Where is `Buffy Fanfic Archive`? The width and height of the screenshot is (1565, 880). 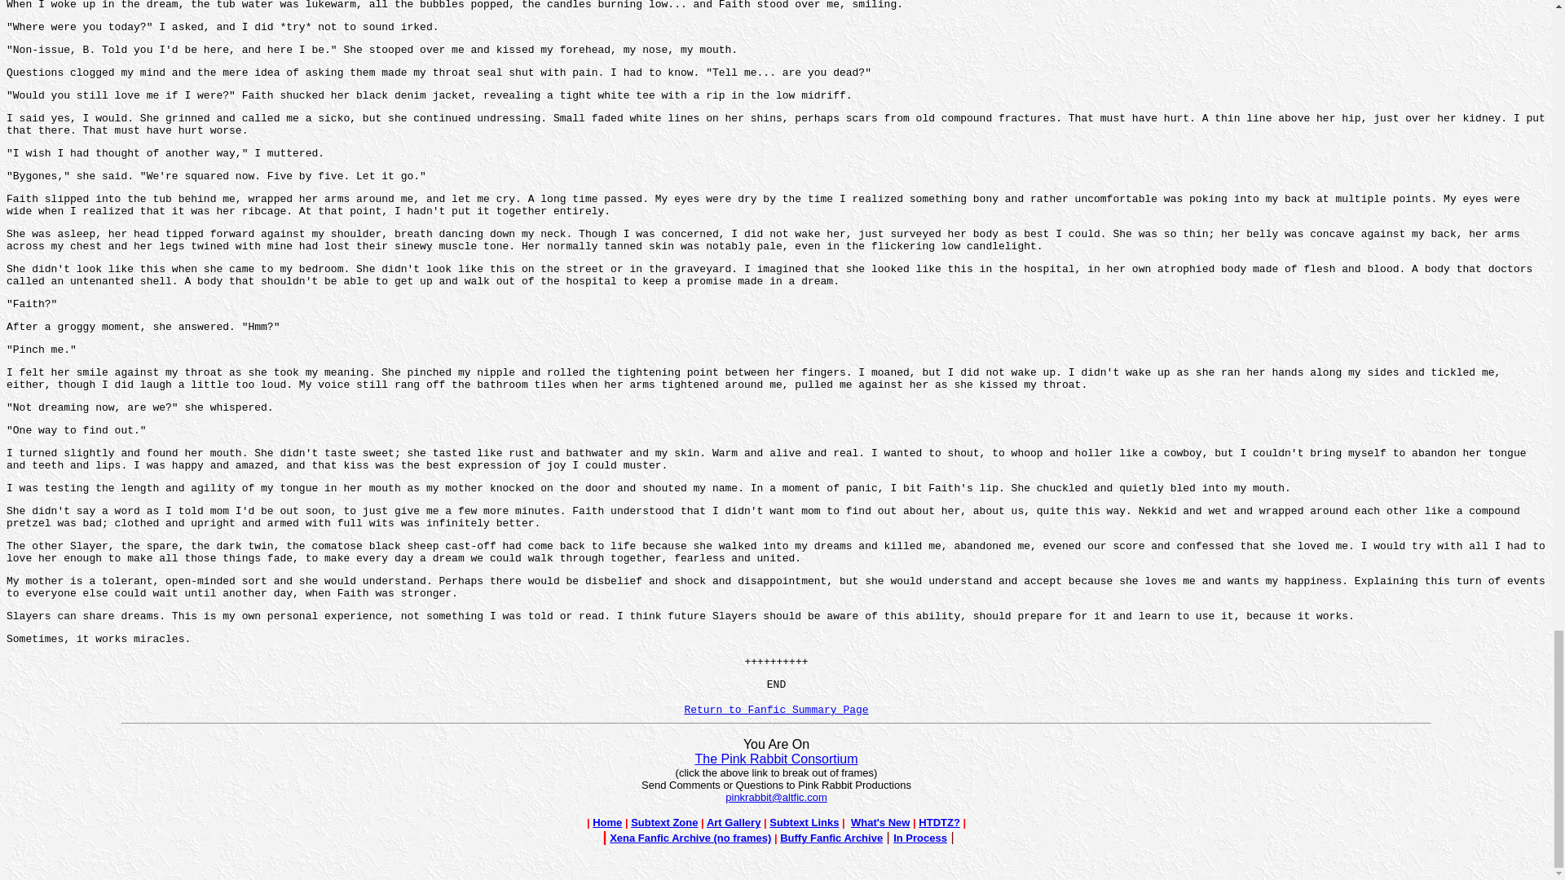
Buffy Fanfic Archive is located at coordinates (831, 838).